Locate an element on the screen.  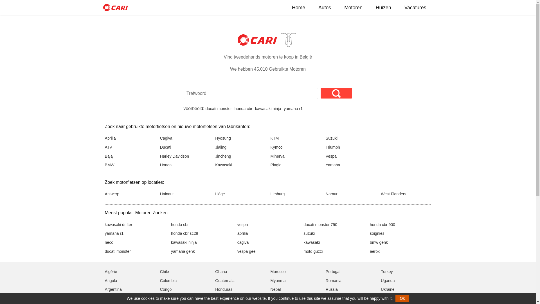
Jincheng is located at coordinates (223, 156).